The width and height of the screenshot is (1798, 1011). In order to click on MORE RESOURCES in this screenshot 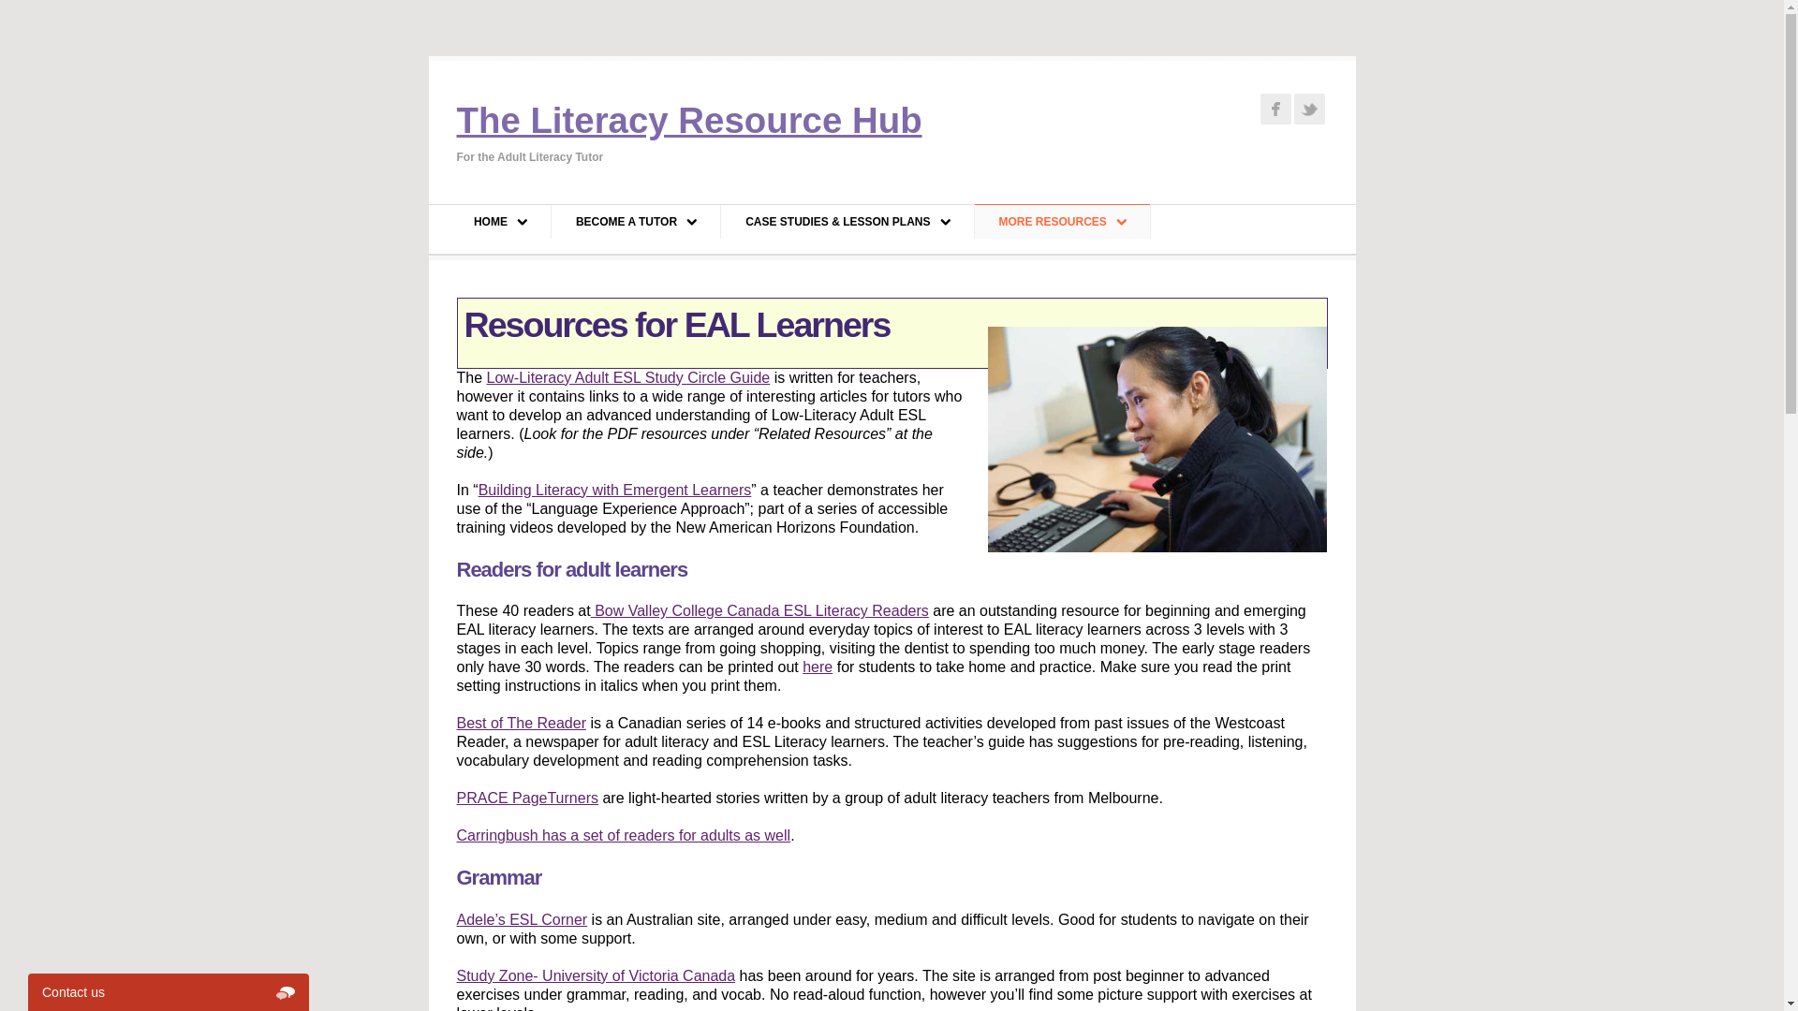, I will do `click(1062, 221)`.